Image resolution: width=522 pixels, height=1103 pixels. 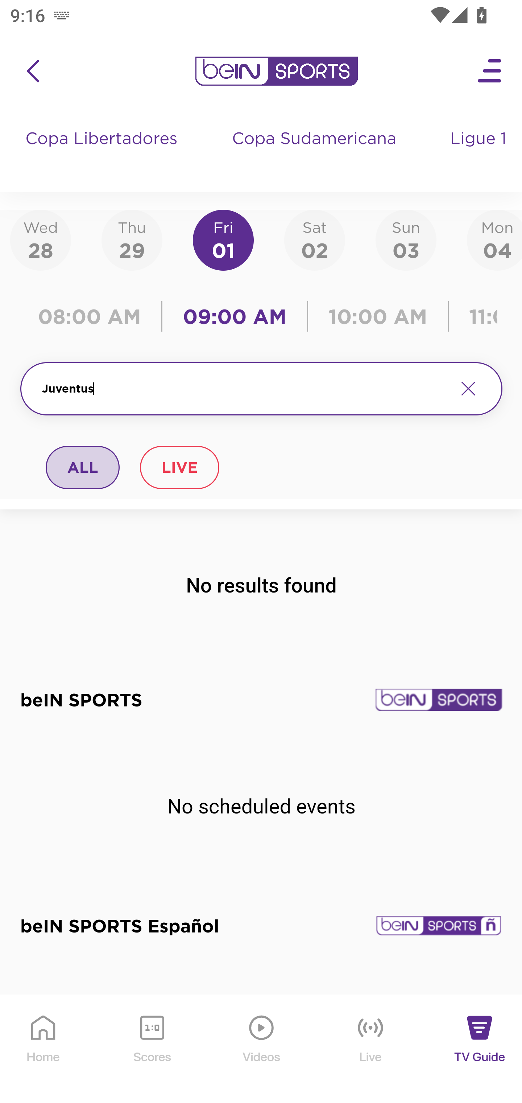 What do you see at coordinates (480, 1049) in the screenshot?
I see `TV Guide TV Guide Icon TV Guide` at bounding box center [480, 1049].